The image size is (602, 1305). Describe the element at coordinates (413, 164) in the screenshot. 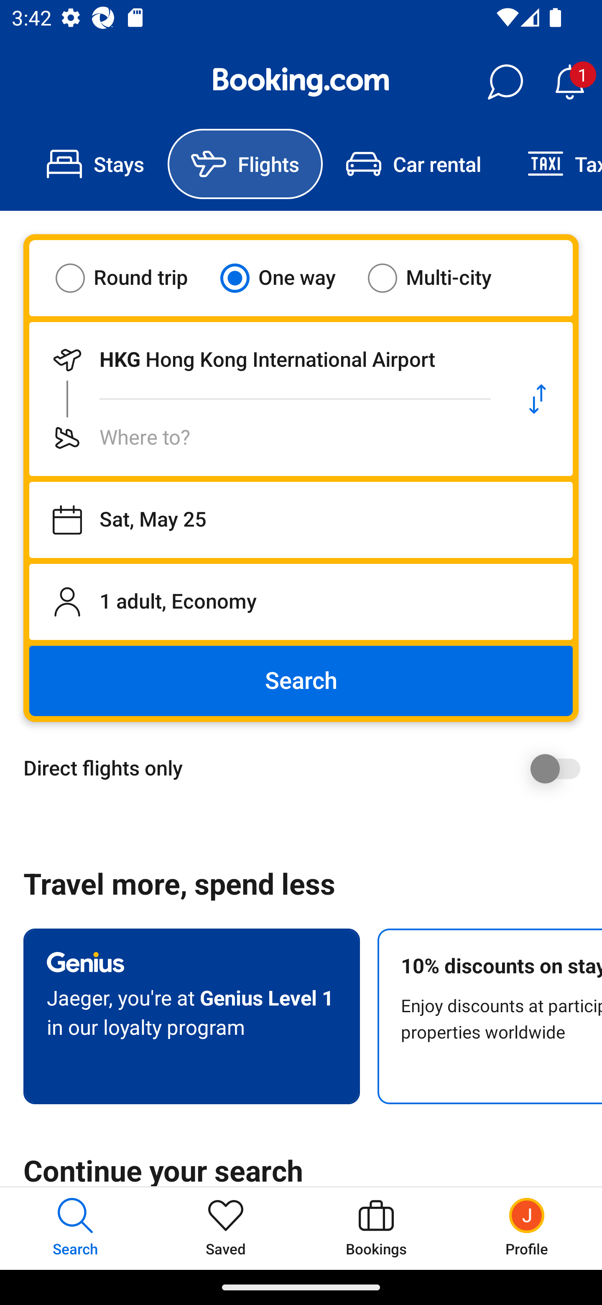

I see `Car rental` at that location.